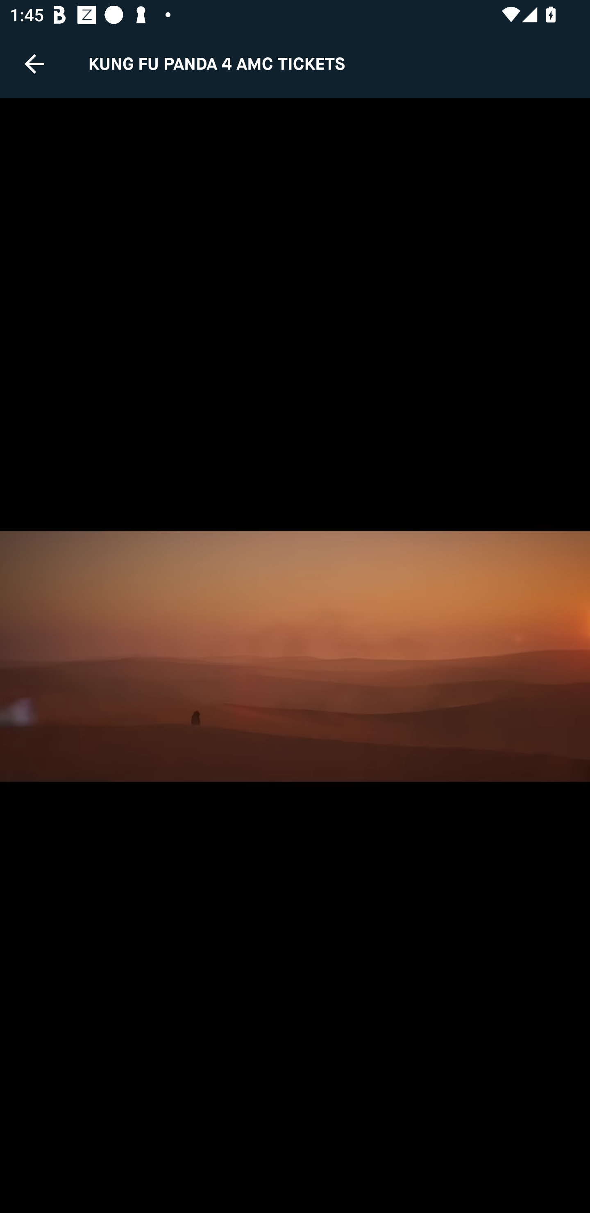 Image resolution: width=590 pixels, height=1213 pixels. I want to click on Navigate up, so click(34, 64).